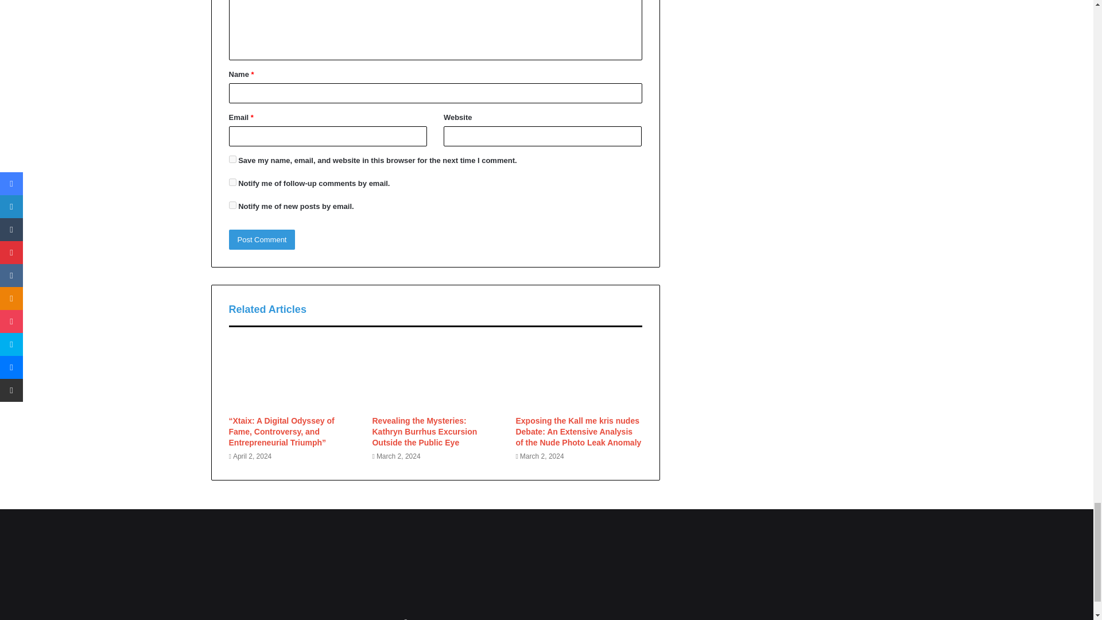 The height and width of the screenshot is (620, 1102). Describe the element at coordinates (232, 160) in the screenshot. I see `yes` at that location.